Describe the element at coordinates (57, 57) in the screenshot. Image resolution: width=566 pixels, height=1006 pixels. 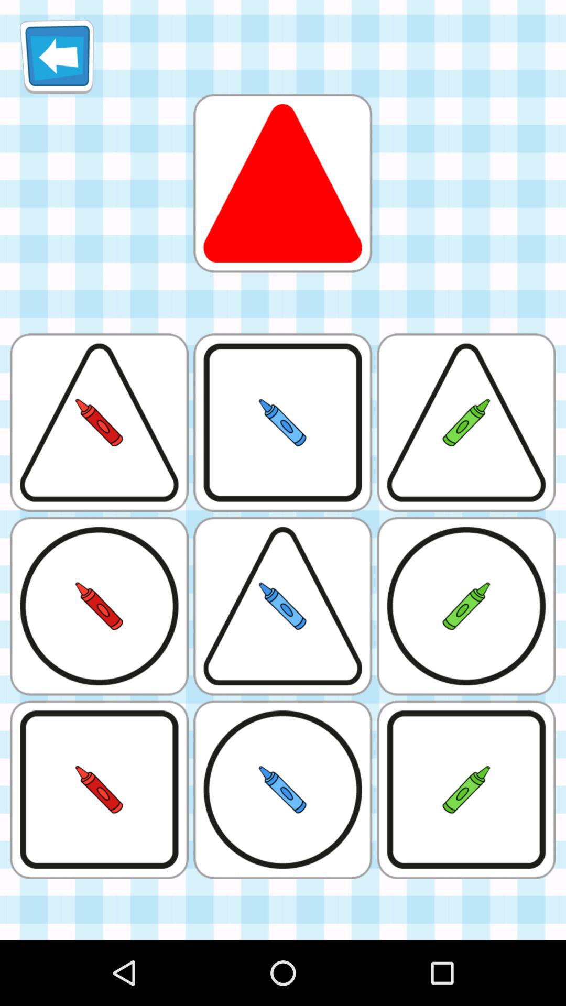
I see `select the icon which is at the top left corner` at that location.